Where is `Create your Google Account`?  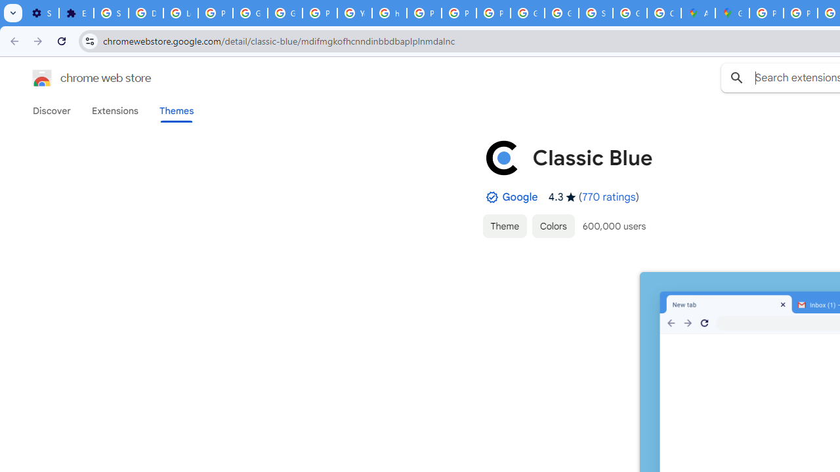
Create your Google Account is located at coordinates (664, 13).